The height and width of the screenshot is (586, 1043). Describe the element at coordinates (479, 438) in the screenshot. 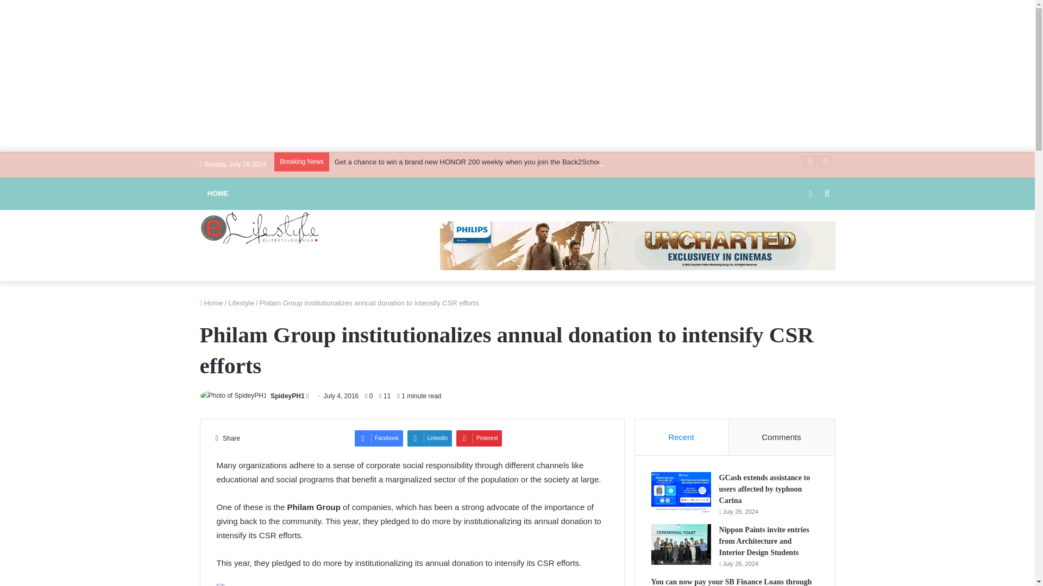

I see `Pinterest` at that location.